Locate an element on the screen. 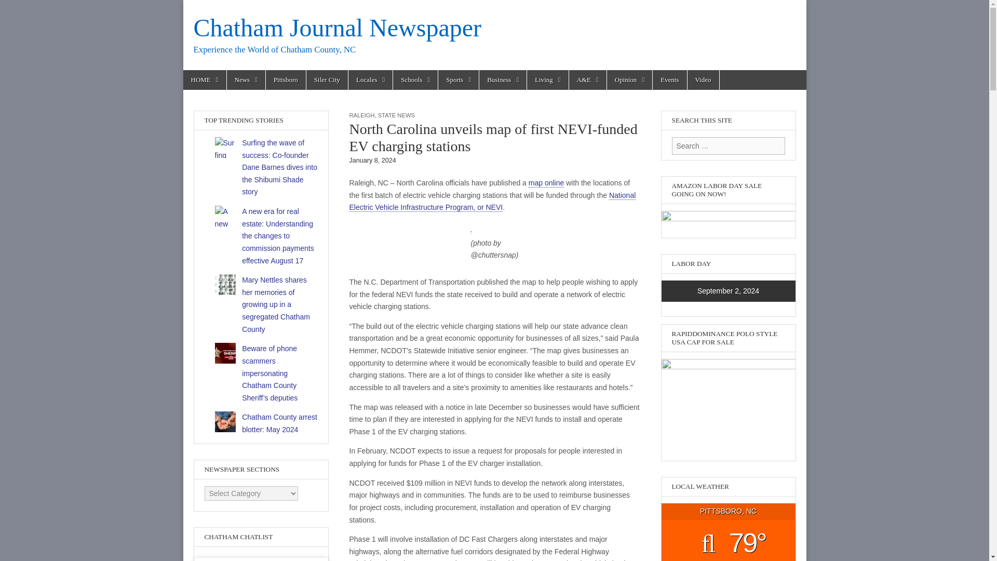  Locales is located at coordinates (370, 80).